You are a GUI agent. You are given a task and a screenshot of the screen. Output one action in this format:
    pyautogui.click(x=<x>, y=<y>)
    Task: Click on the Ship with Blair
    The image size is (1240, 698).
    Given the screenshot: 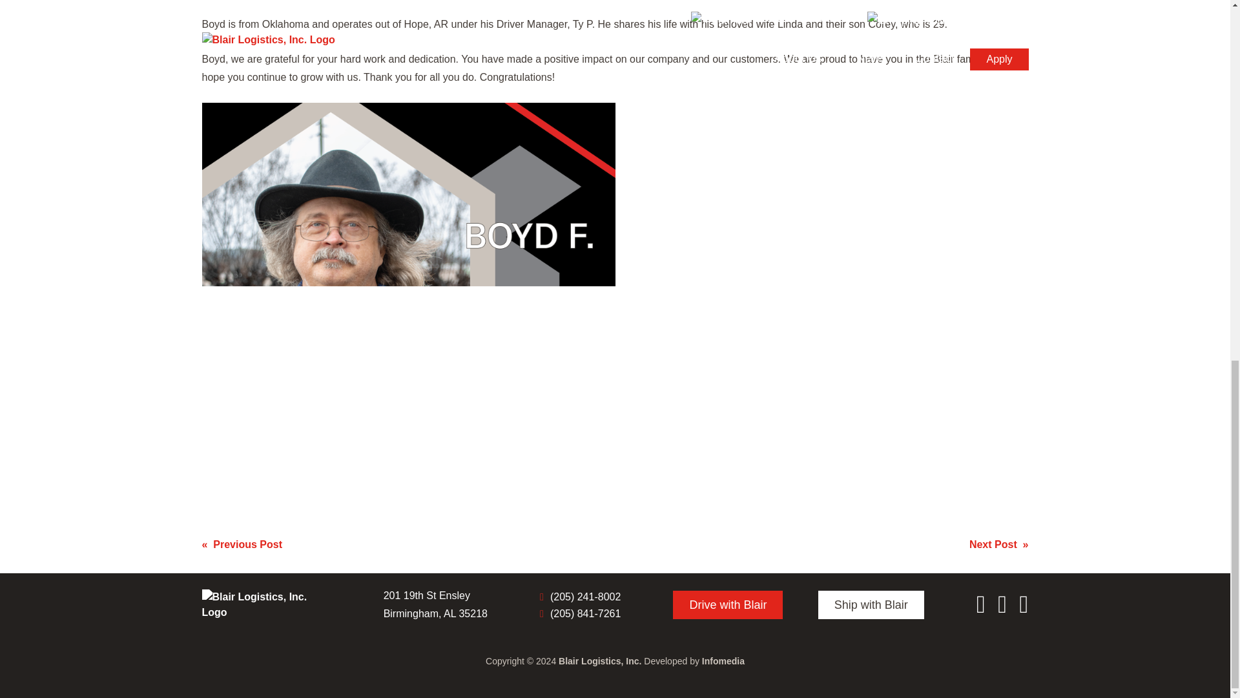 What is the action you would take?
    pyautogui.click(x=871, y=604)
    